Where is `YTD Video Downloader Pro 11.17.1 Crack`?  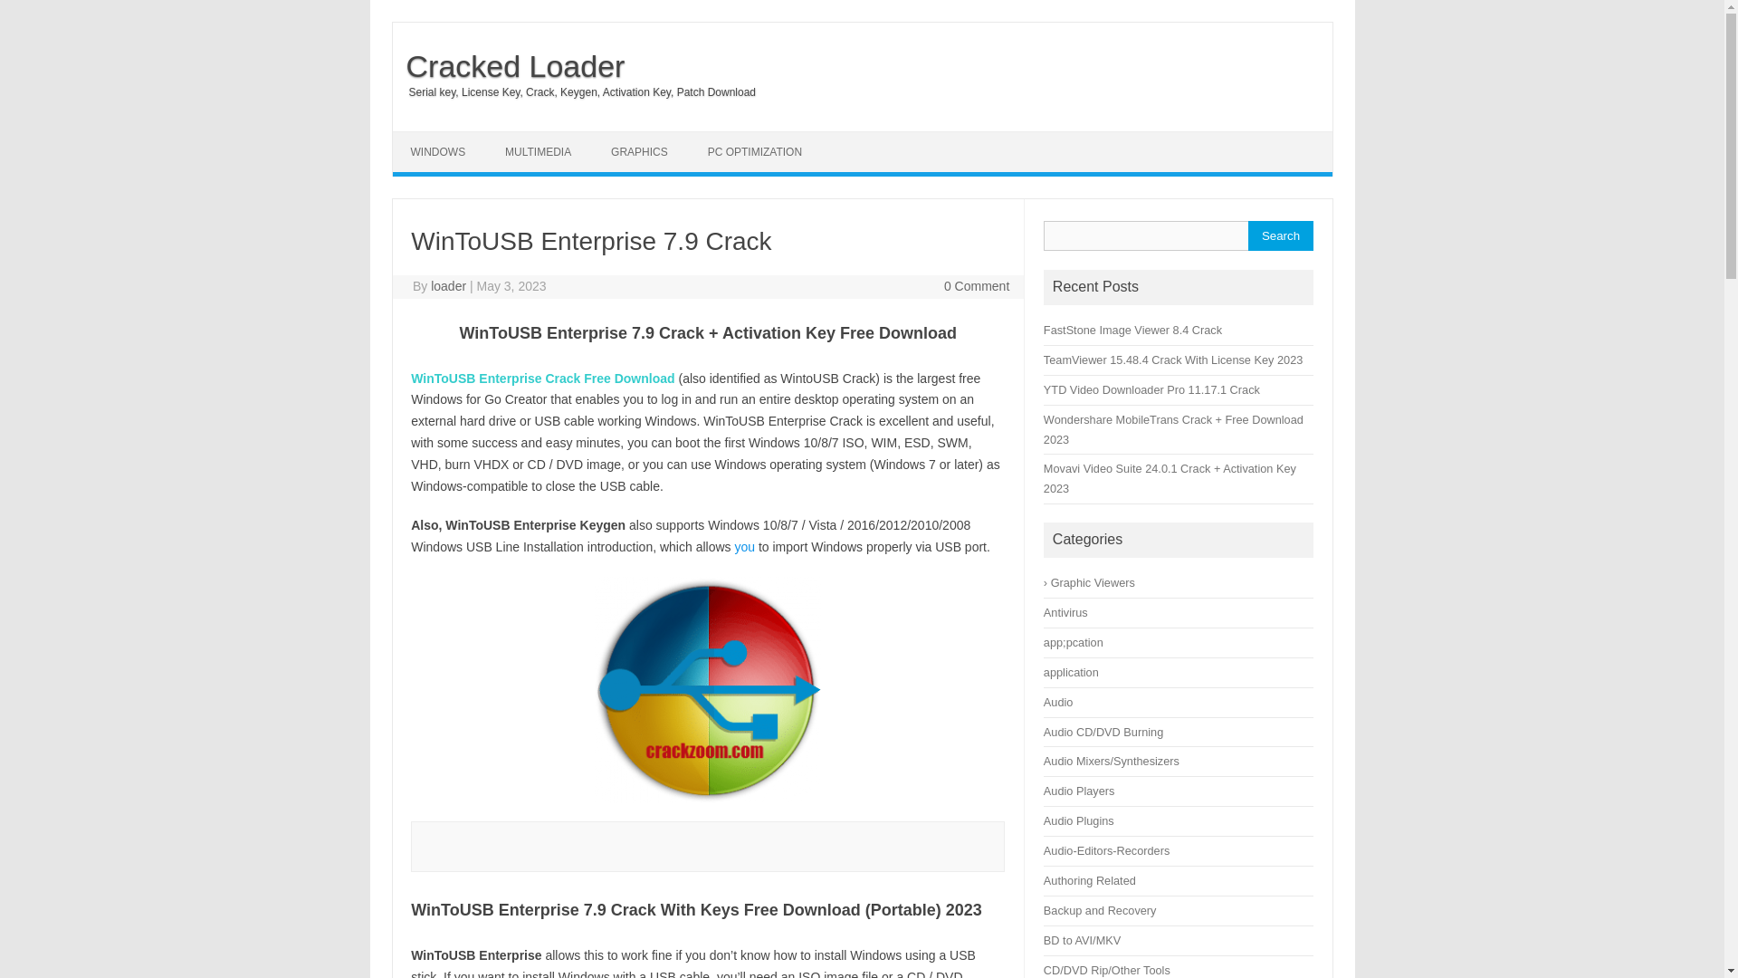 YTD Video Downloader Pro 11.17.1 Crack is located at coordinates (1151, 389).